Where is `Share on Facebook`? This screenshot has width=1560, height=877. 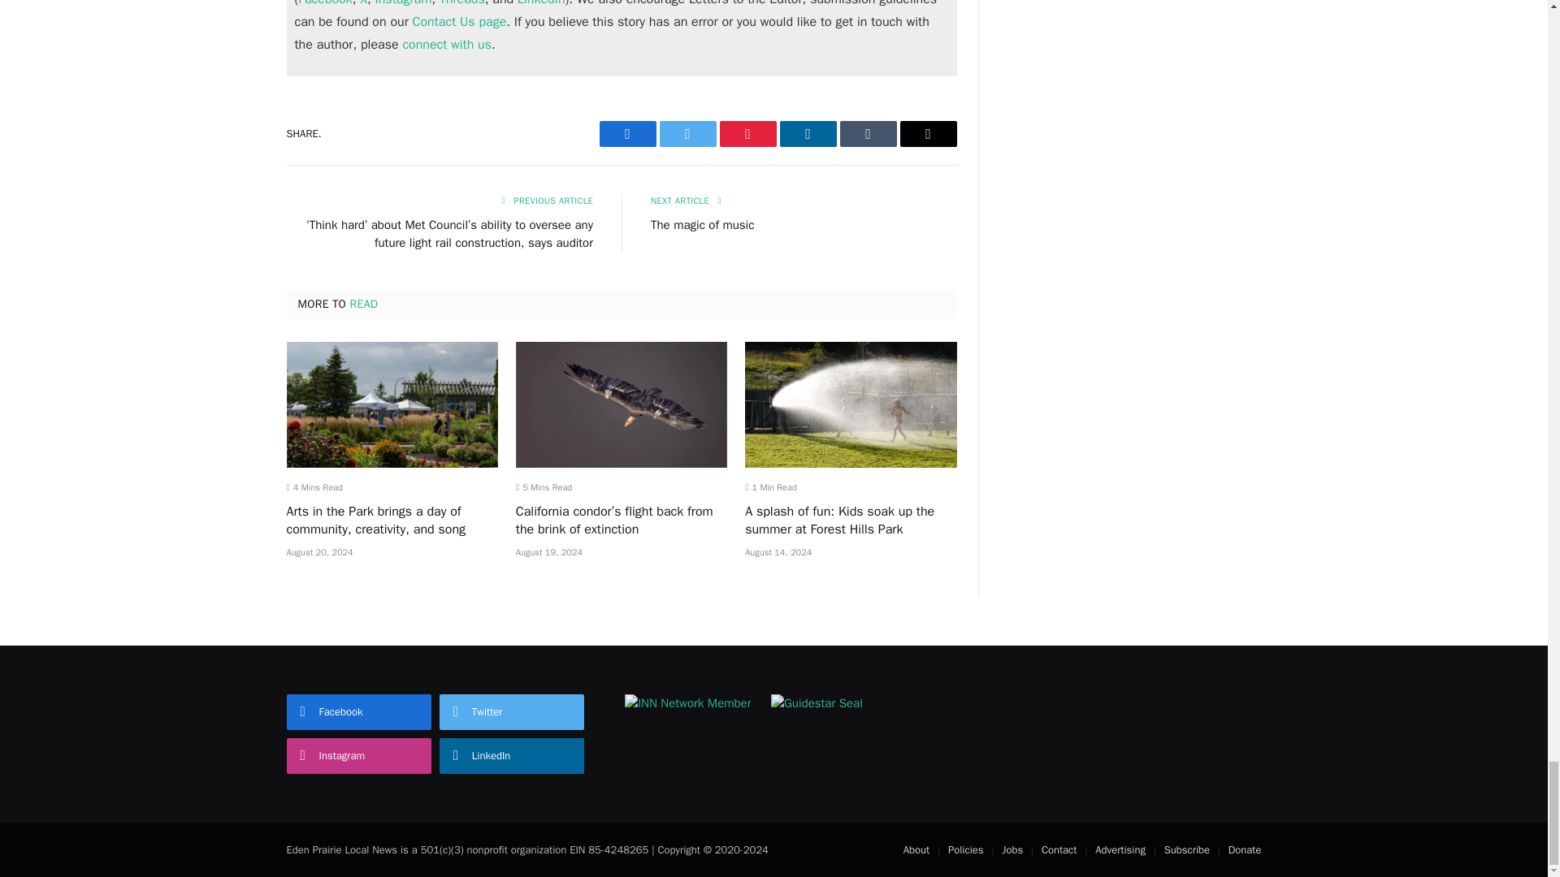 Share on Facebook is located at coordinates (627, 134).